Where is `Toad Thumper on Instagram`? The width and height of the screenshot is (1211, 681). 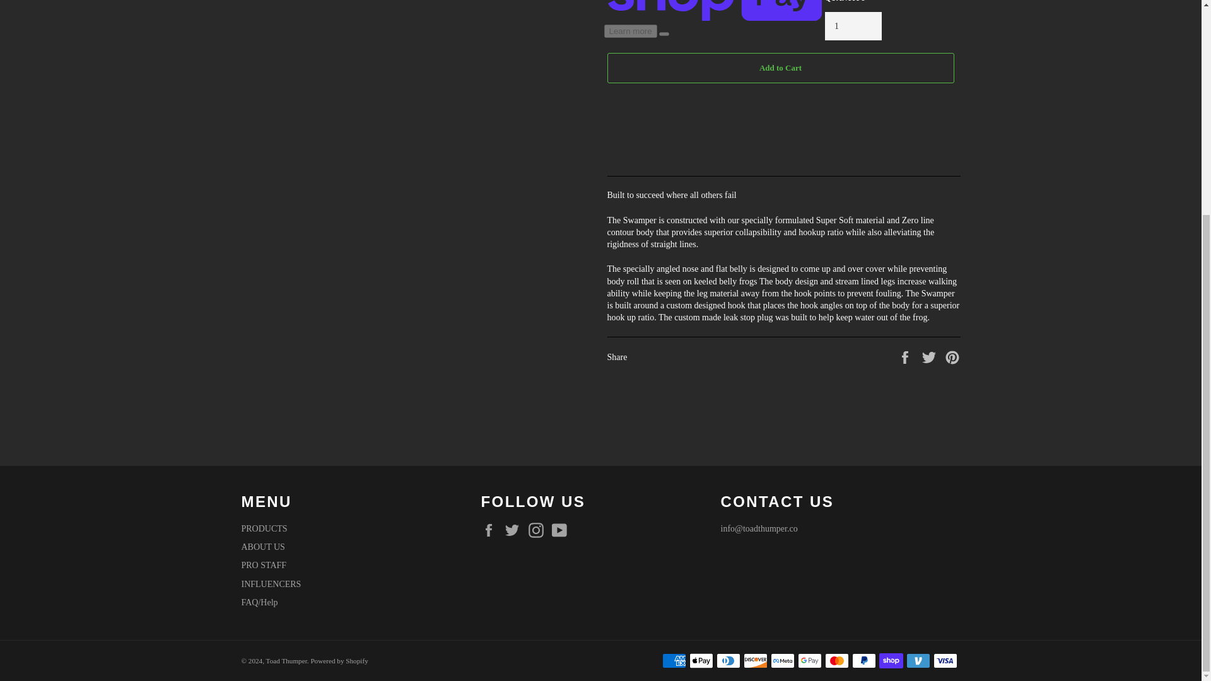
Toad Thumper on Instagram is located at coordinates (539, 530).